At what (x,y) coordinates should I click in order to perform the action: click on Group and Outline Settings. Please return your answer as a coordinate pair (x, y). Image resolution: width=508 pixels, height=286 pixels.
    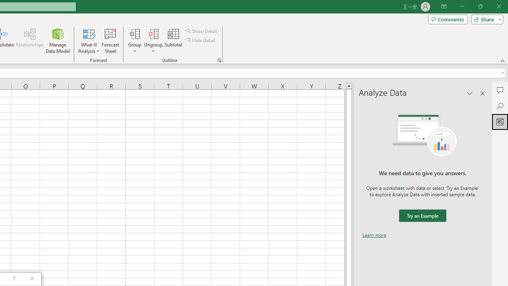
    Looking at the image, I should click on (219, 60).